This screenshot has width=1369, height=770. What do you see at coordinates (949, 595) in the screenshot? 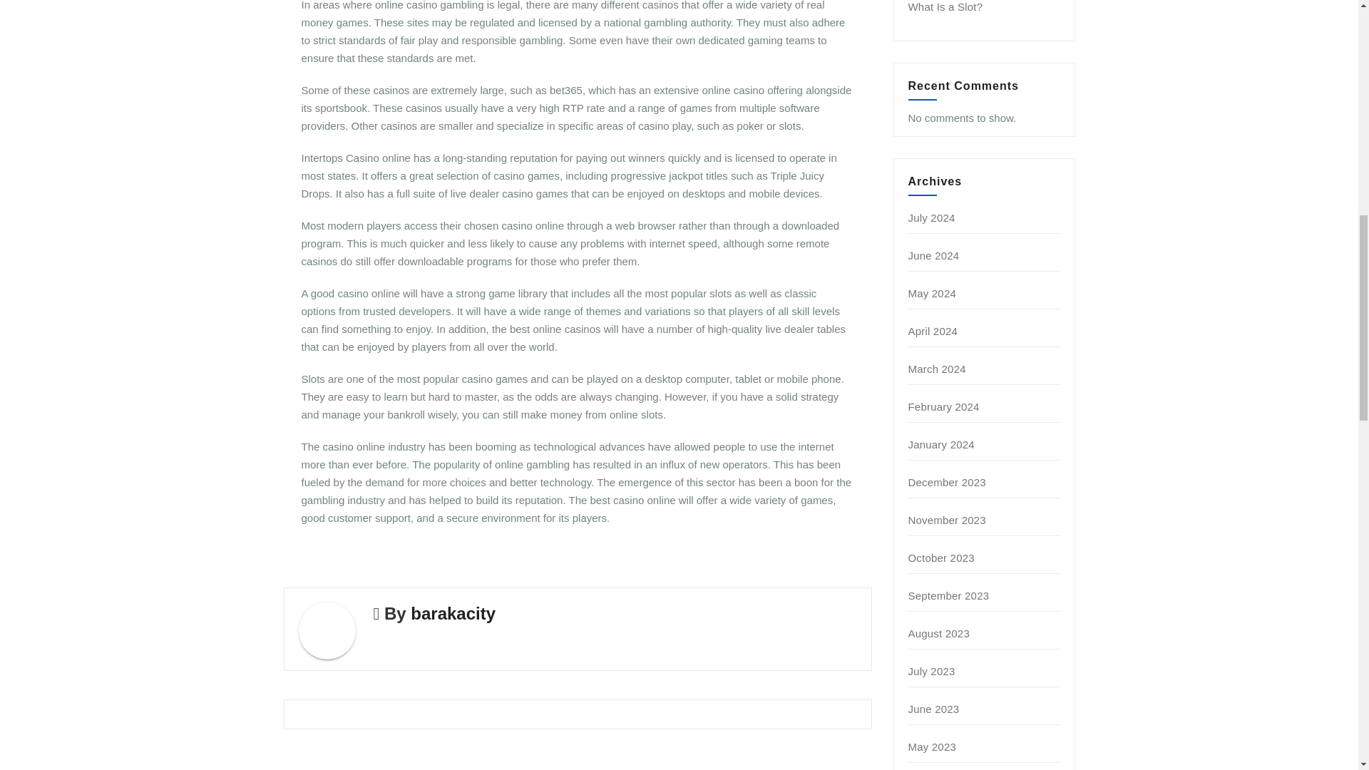
I see `September 2023` at bounding box center [949, 595].